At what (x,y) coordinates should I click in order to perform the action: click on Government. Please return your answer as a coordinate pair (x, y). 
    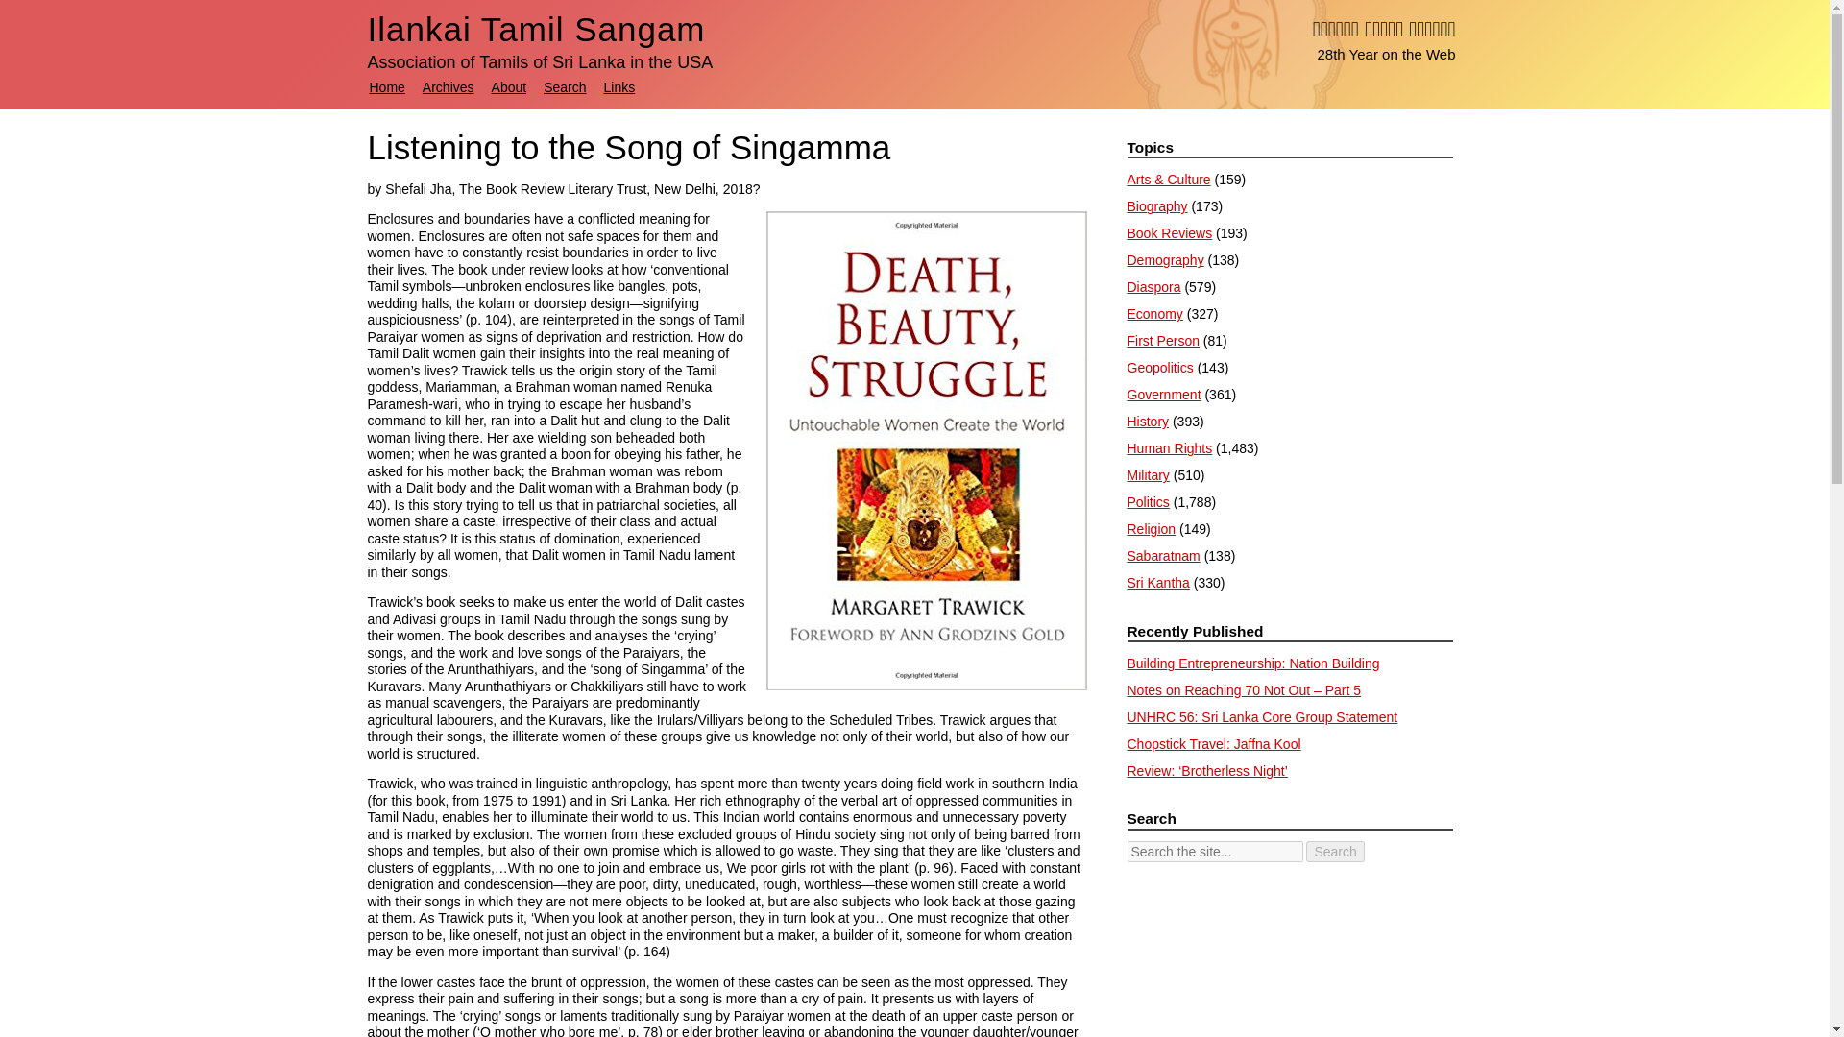
    Looking at the image, I should click on (1164, 394).